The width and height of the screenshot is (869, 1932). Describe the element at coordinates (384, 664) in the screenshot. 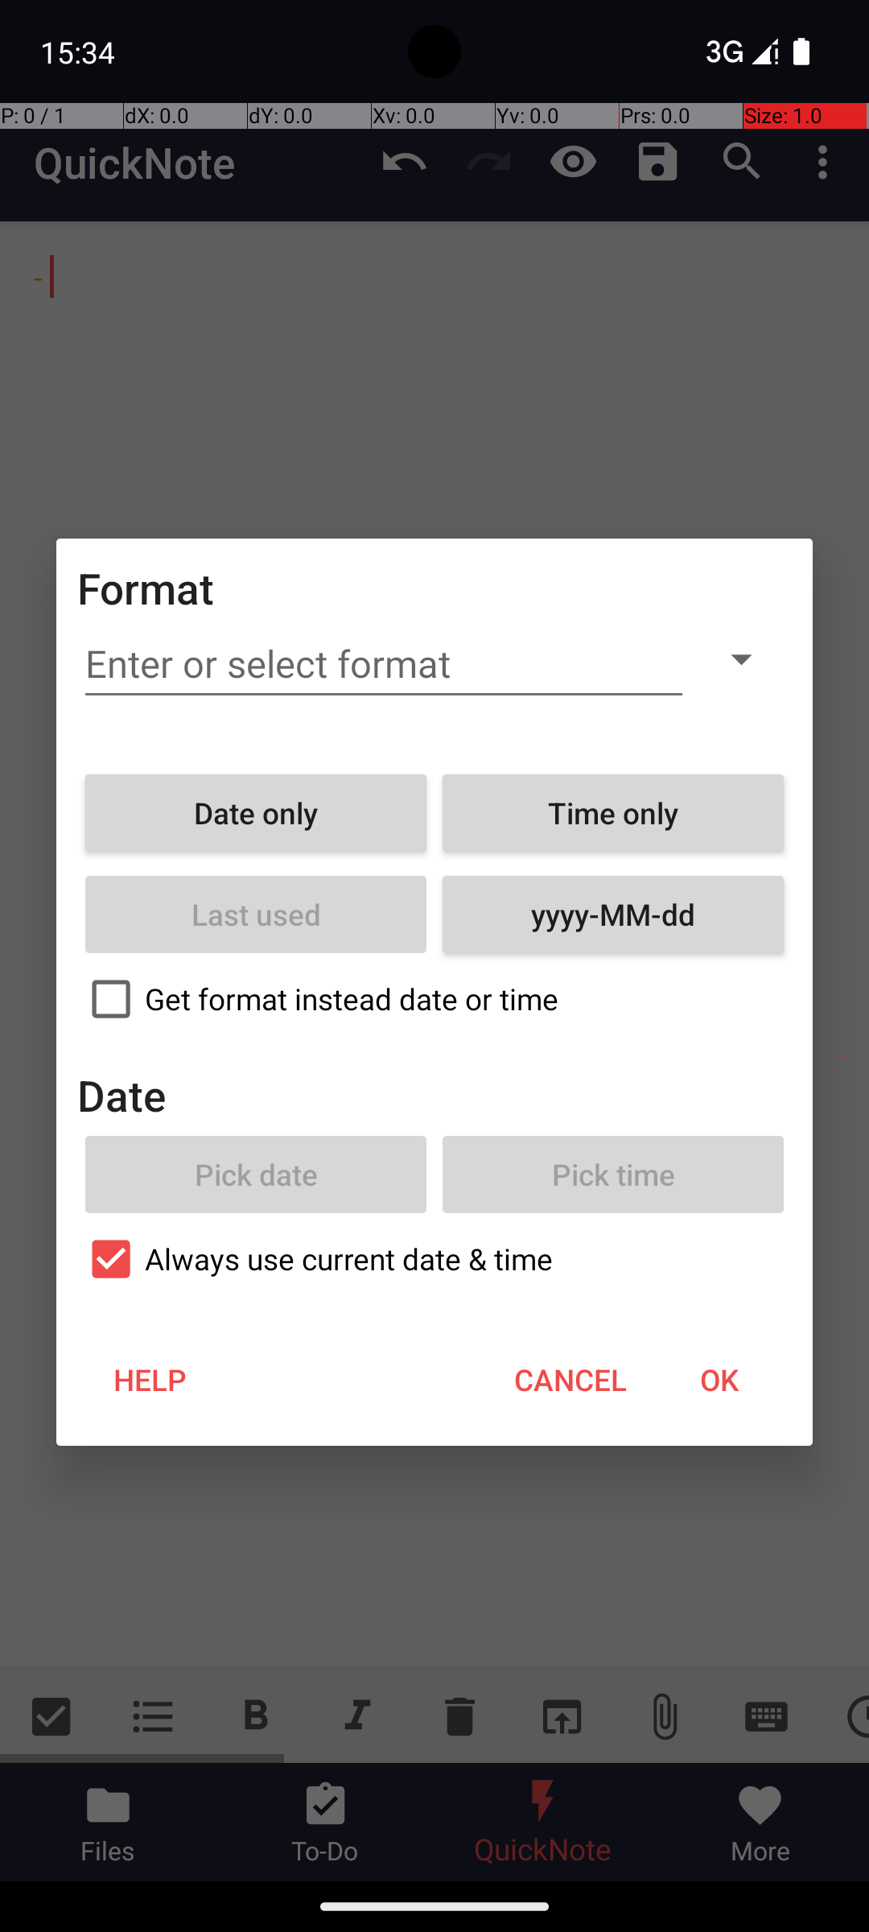

I see `Enter or select format` at that location.